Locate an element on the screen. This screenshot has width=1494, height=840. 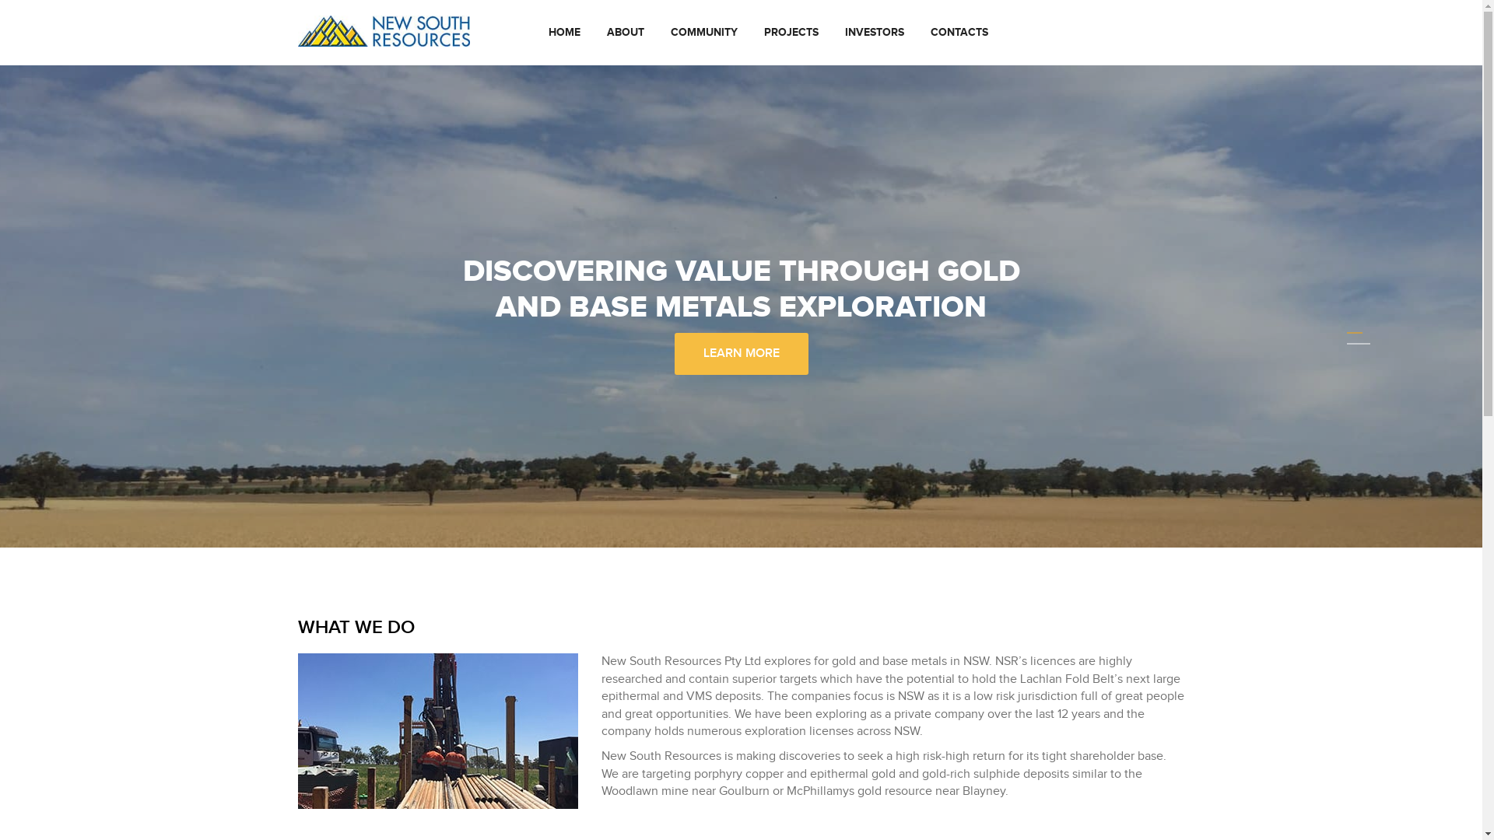
COMMUNITY is located at coordinates (704, 33).